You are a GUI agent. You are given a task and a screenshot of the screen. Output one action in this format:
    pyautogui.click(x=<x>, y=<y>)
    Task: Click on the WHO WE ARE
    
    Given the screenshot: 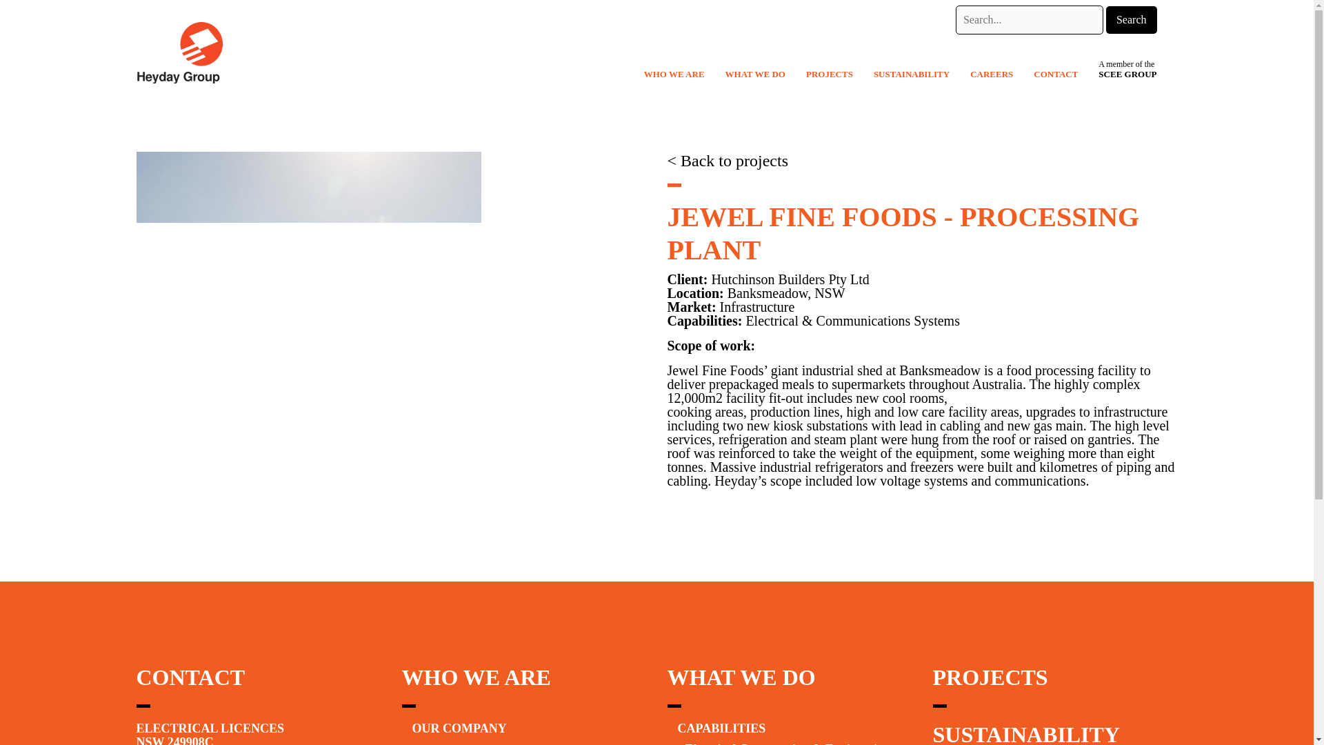 What is the action you would take?
    pyautogui.click(x=681, y=74)
    